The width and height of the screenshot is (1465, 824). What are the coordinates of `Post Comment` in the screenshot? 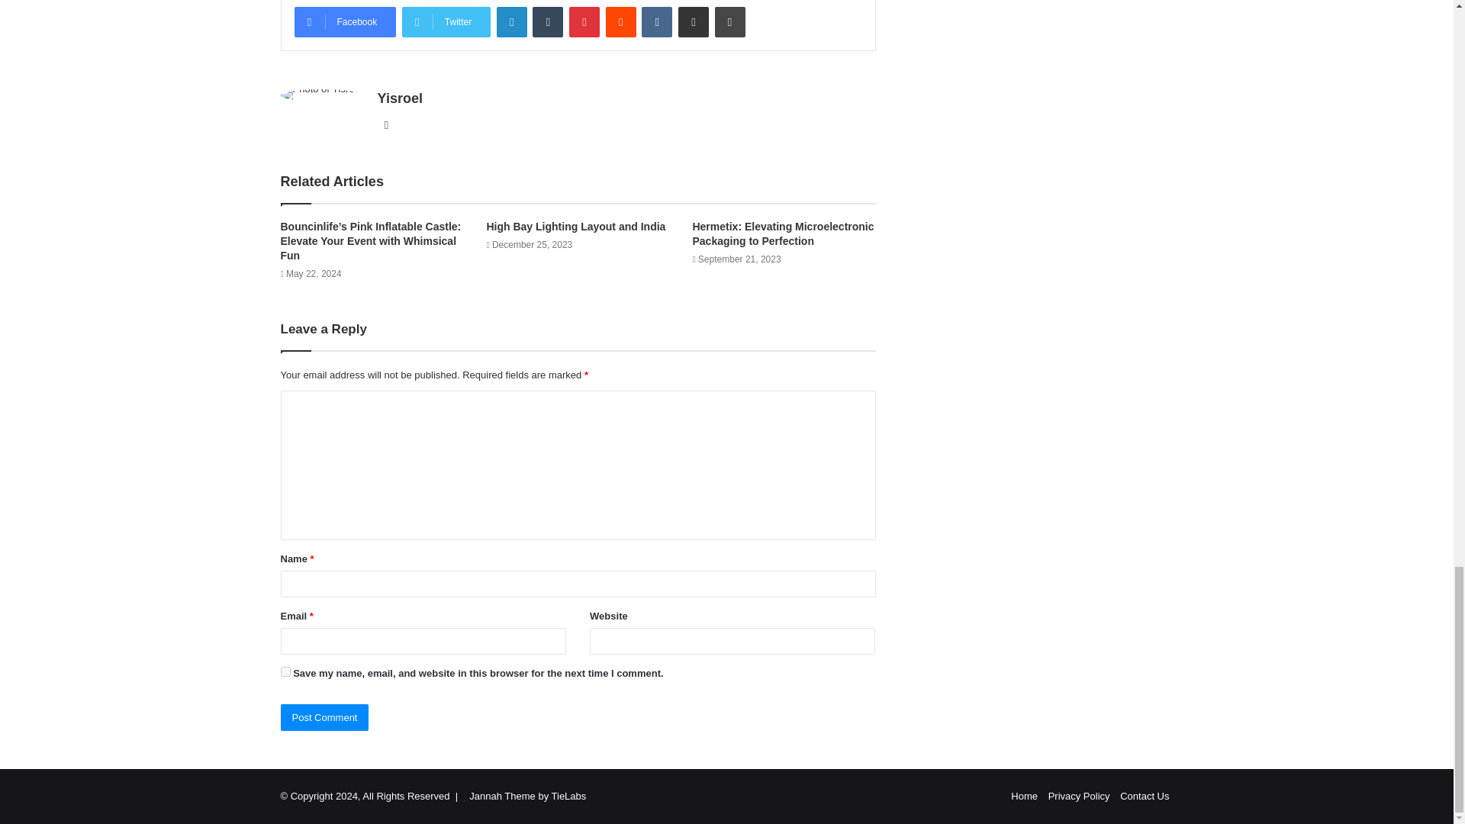 It's located at (325, 717).